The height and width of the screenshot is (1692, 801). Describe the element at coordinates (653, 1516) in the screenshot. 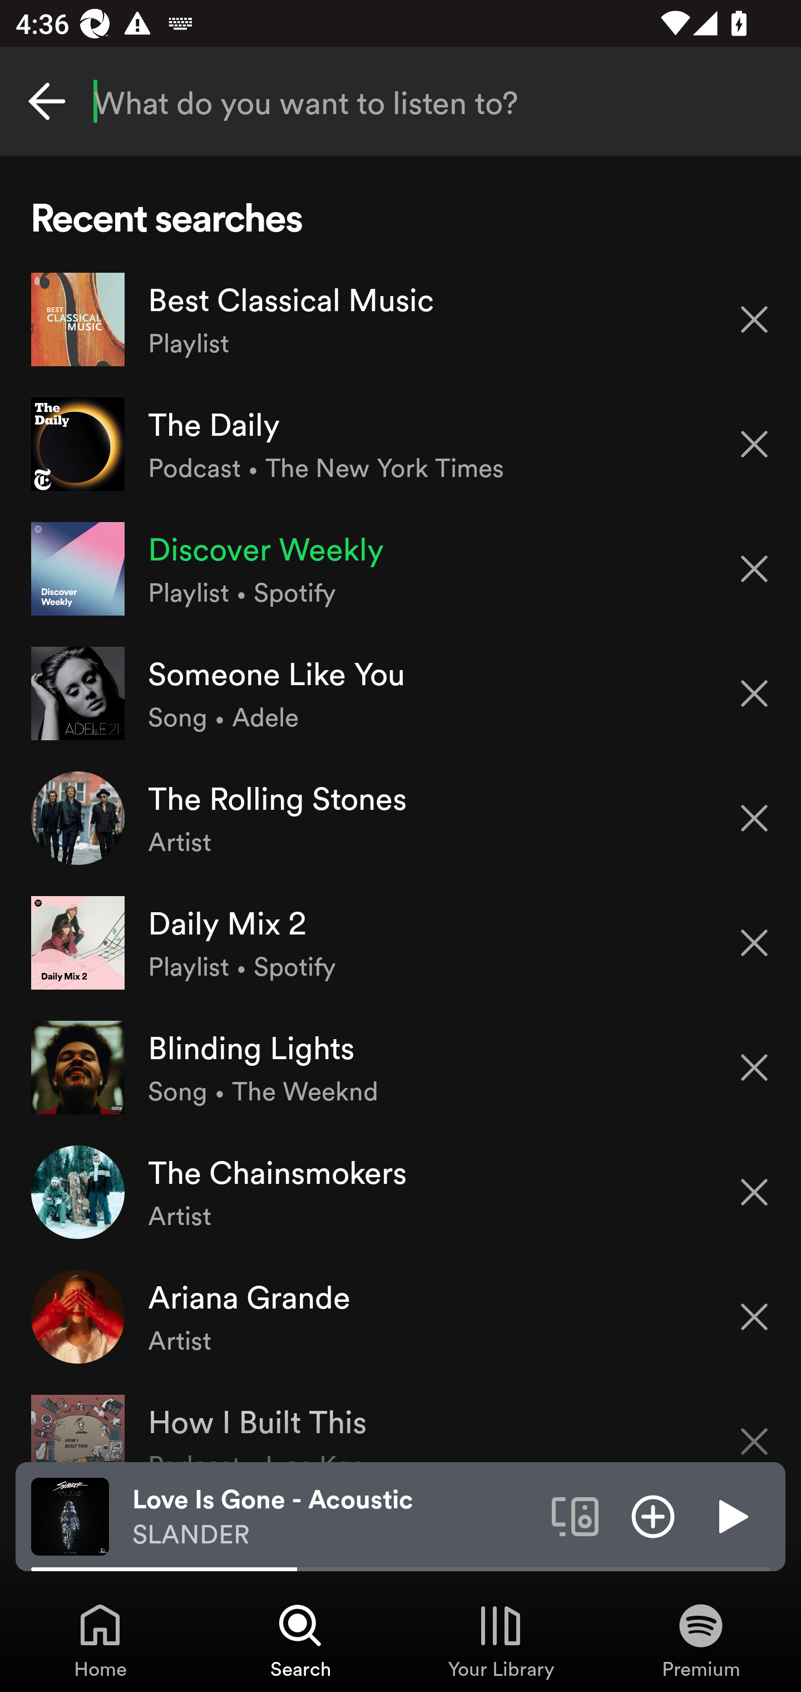

I see `Add item` at that location.